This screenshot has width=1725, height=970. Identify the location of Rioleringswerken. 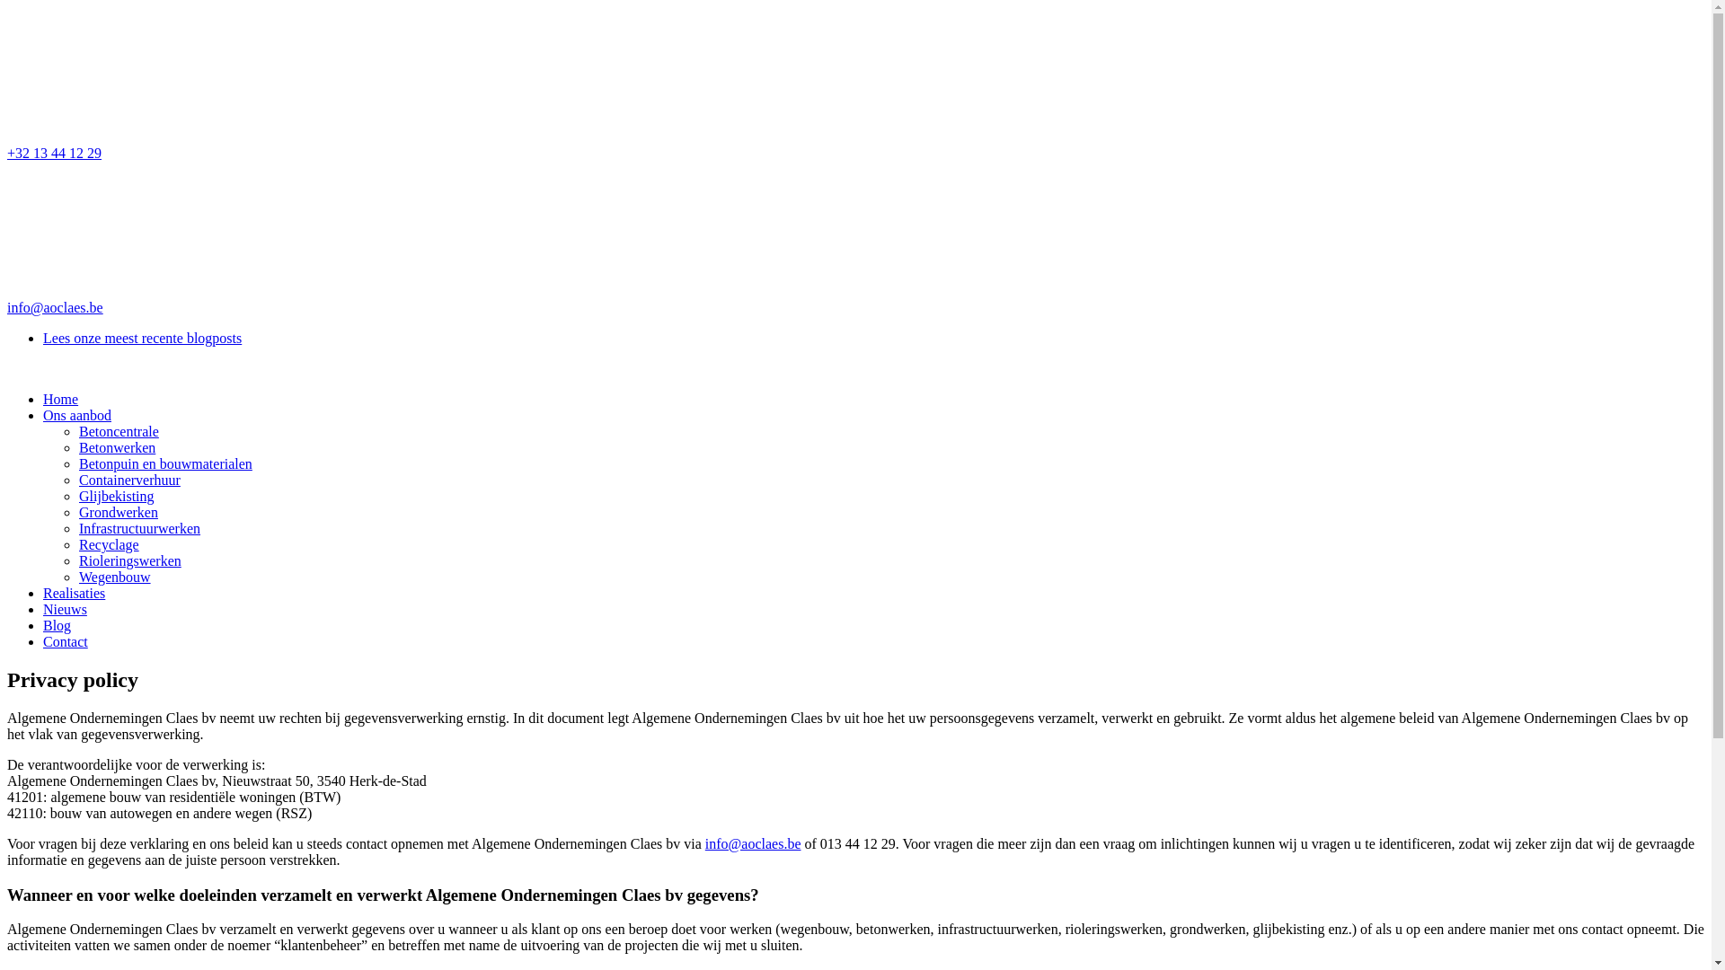
(130, 560).